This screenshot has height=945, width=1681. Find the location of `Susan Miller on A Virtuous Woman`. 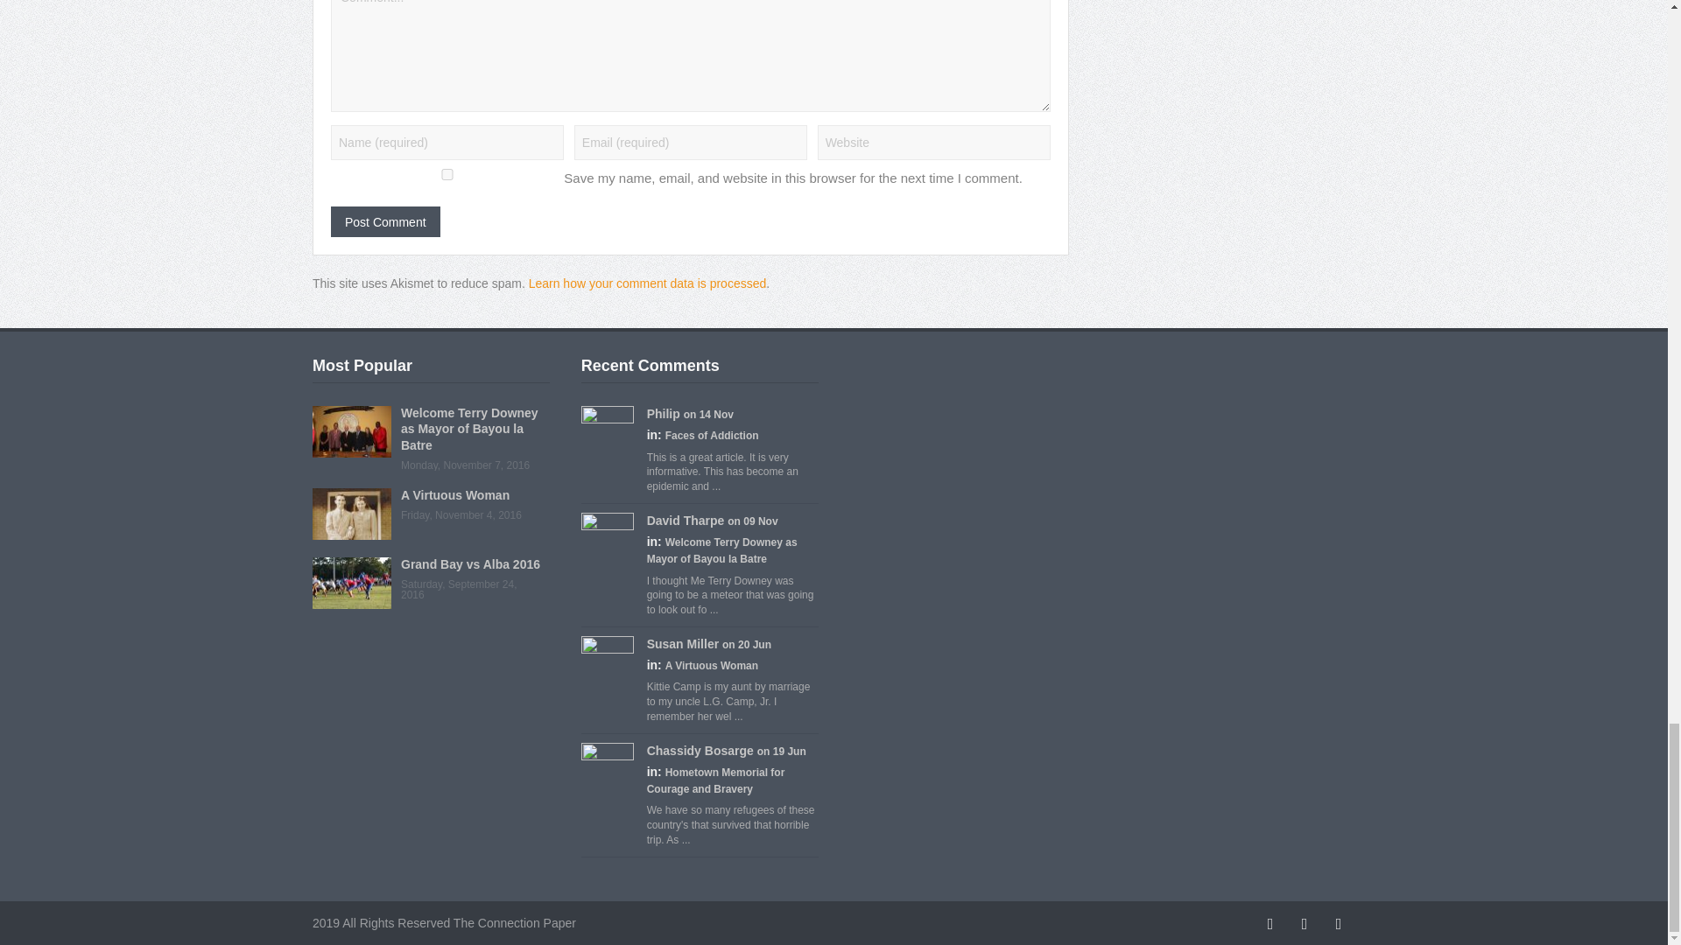

Susan Miller on A Virtuous Woman is located at coordinates (683, 644).